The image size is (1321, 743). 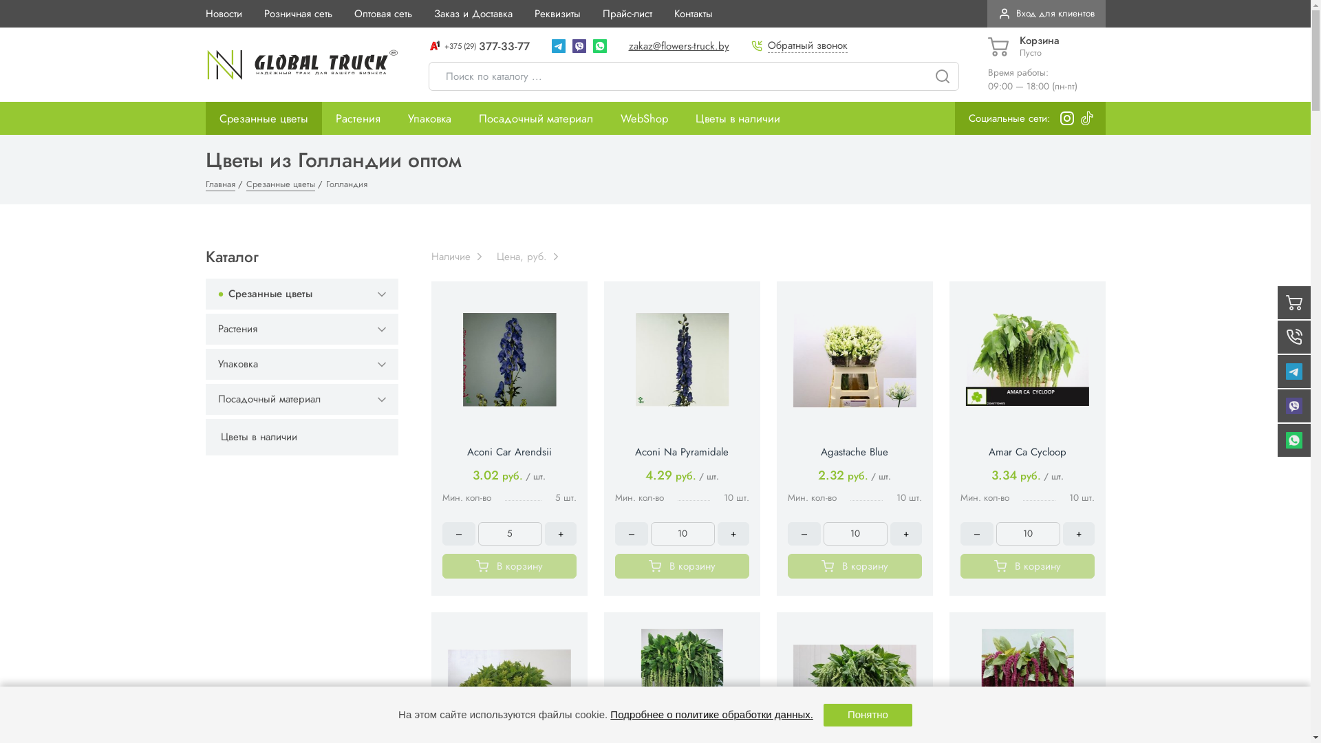 I want to click on WebShop, so click(x=644, y=118).